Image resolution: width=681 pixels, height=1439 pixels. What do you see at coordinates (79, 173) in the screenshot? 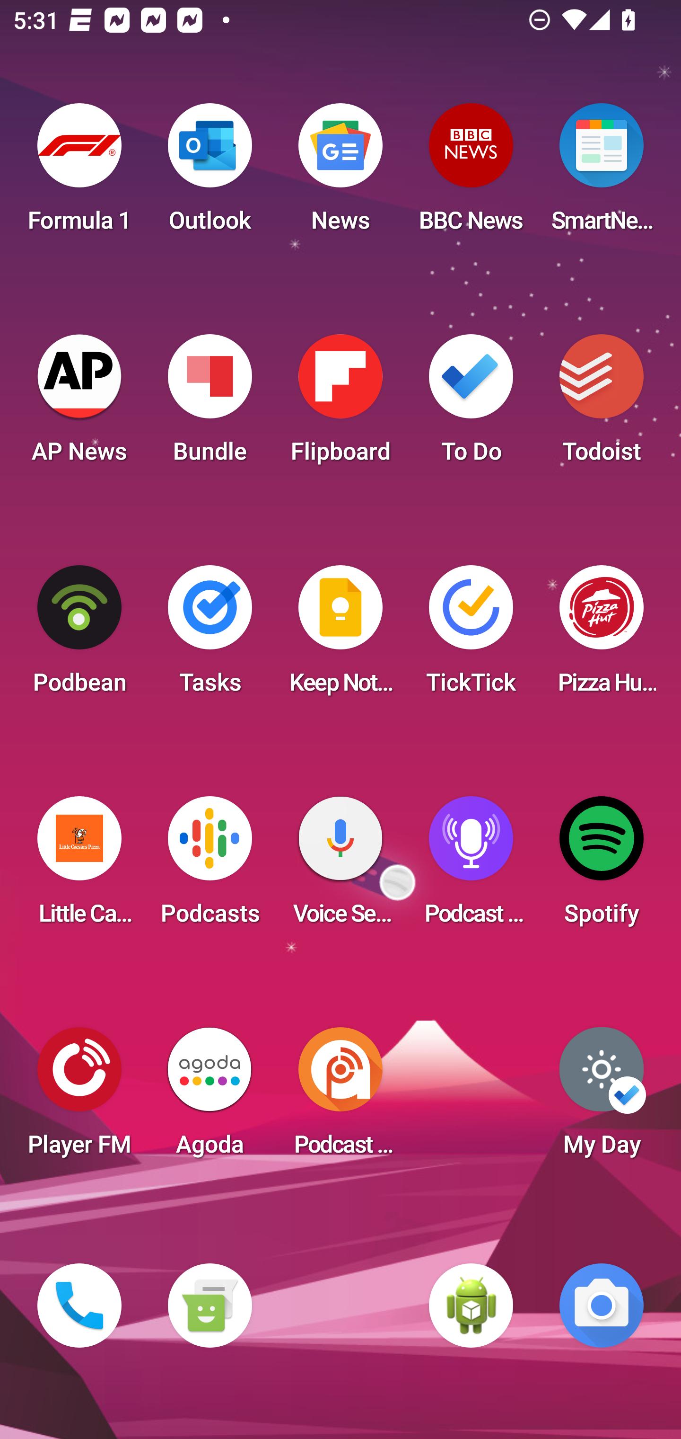
I see `Formula 1` at bounding box center [79, 173].